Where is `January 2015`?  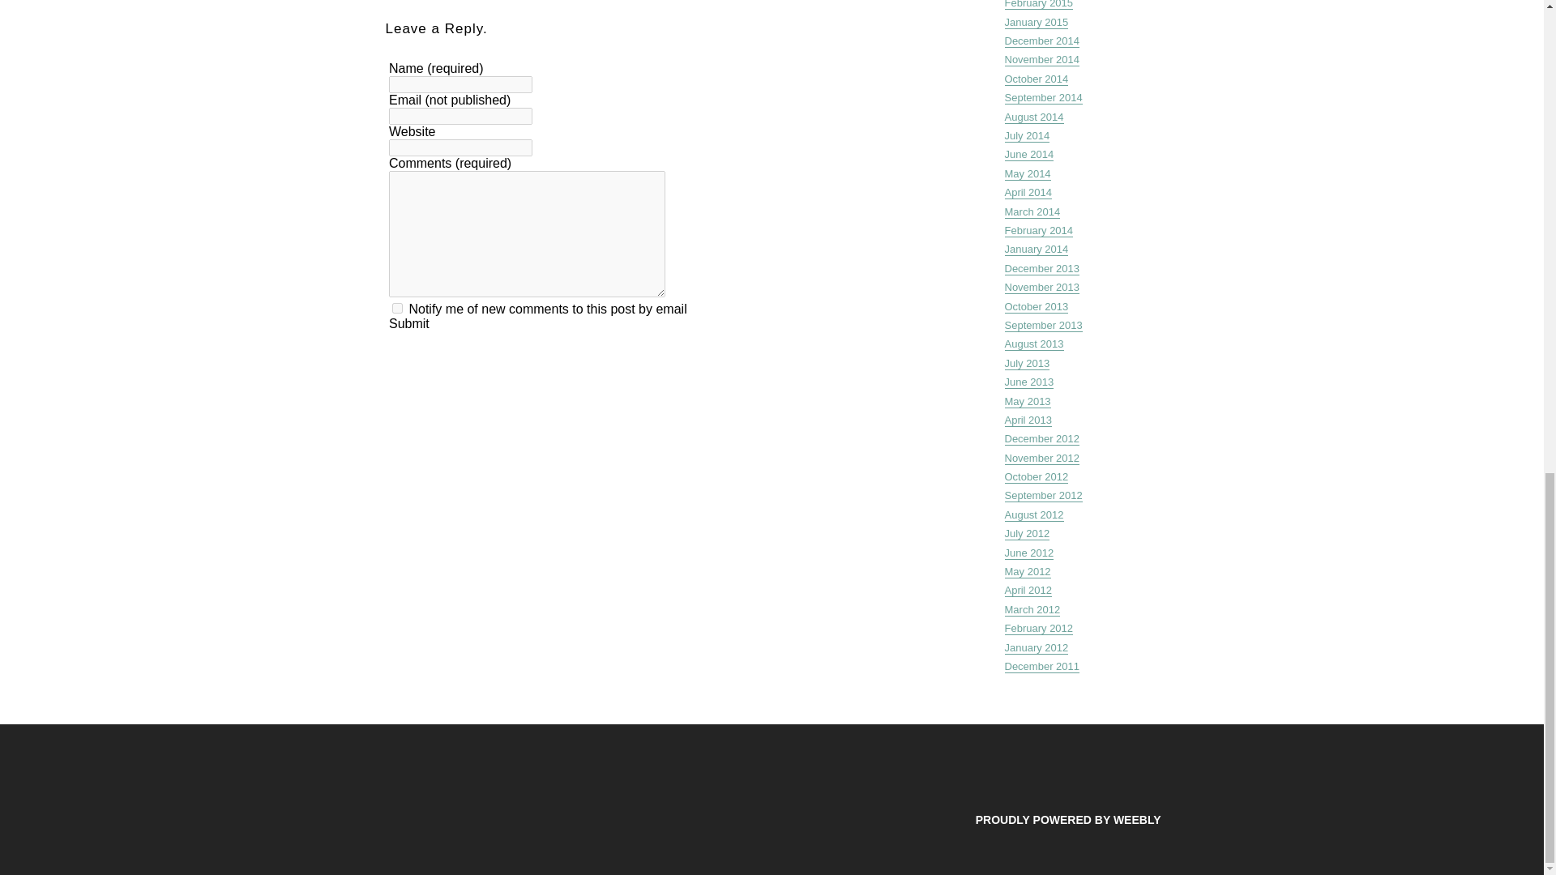
January 2015 is located at coordinates (1037, 23).